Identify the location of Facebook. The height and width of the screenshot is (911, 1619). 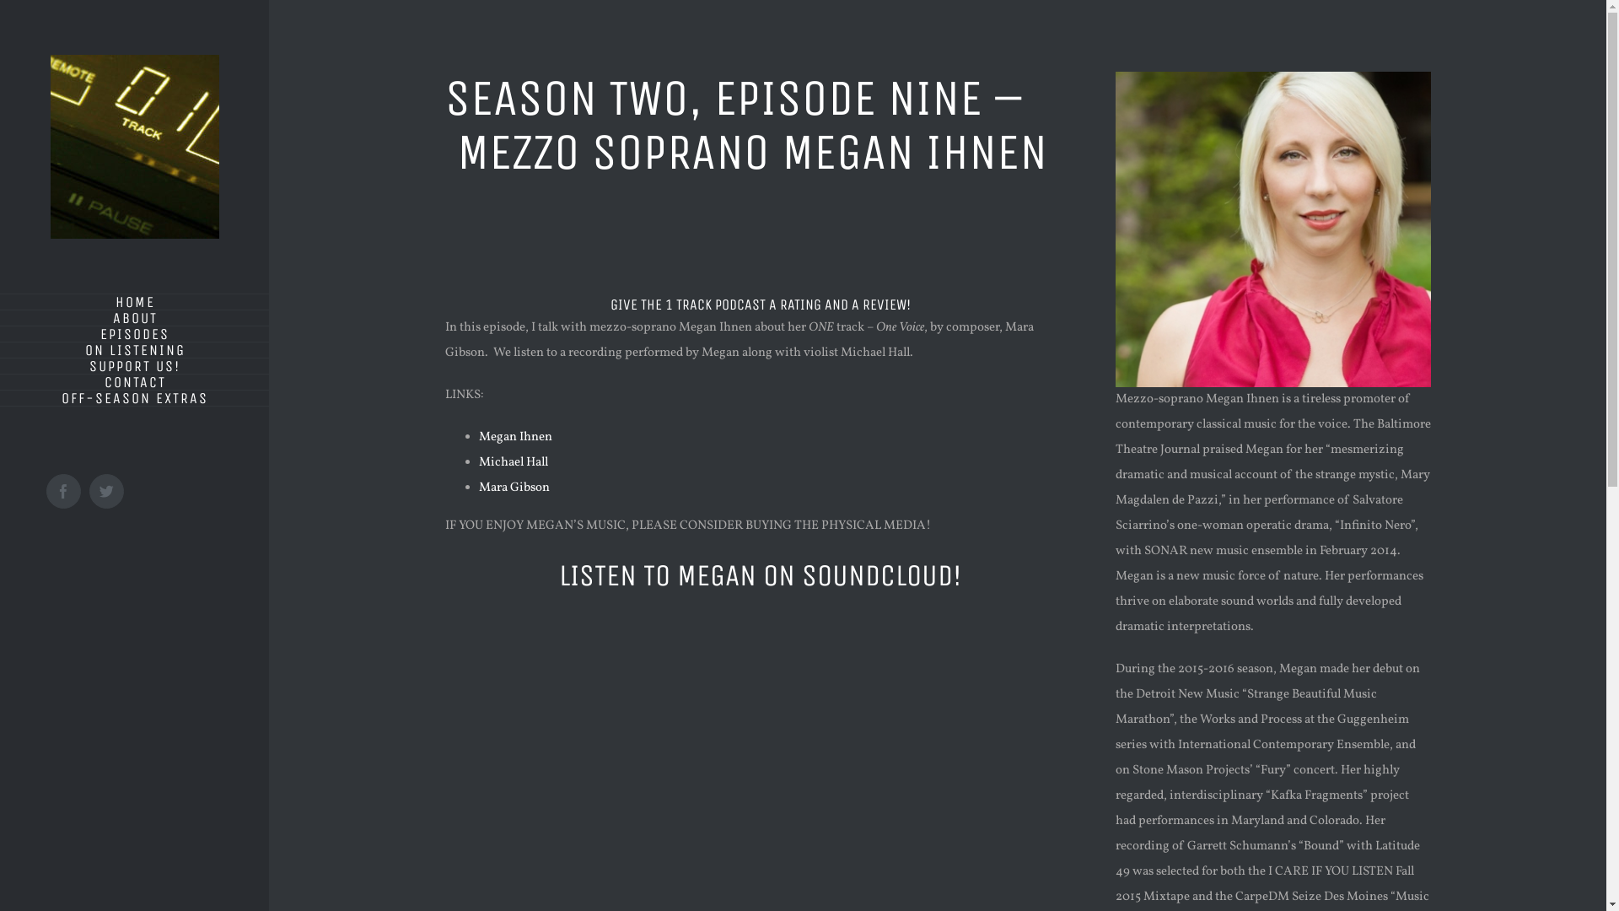
(64, 491).